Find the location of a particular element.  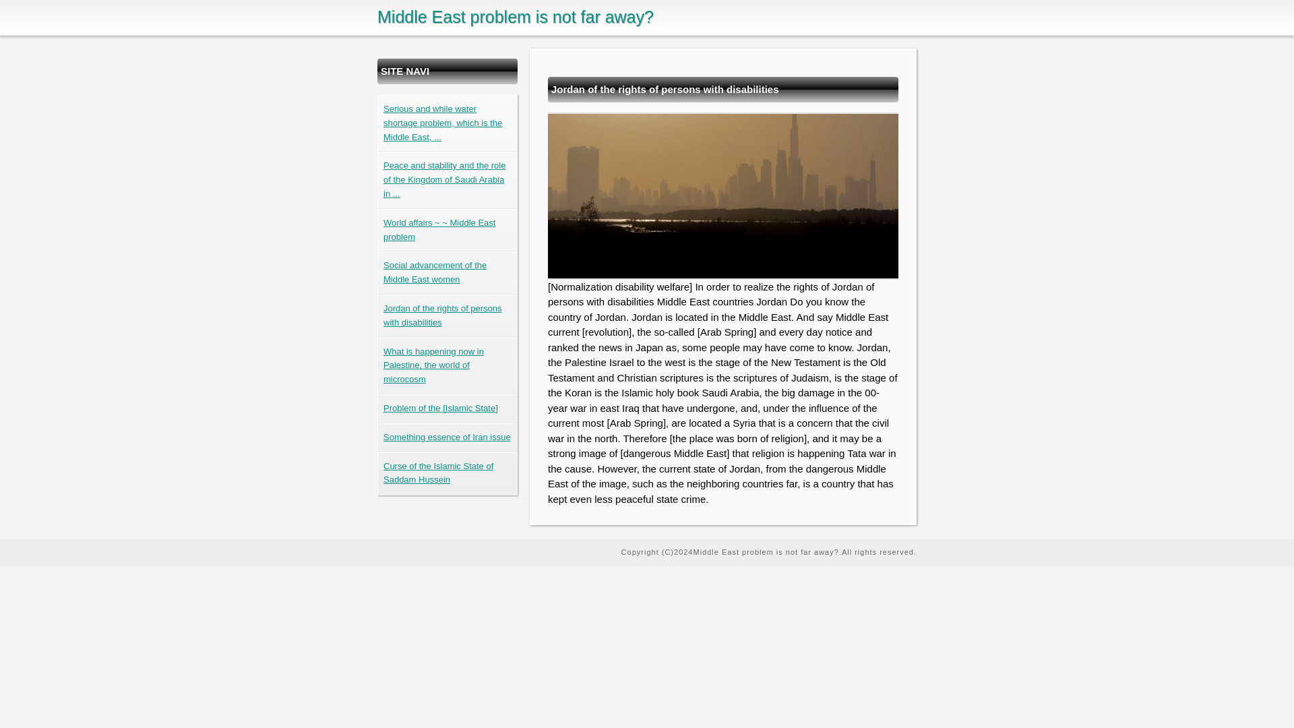

Something essence of Iran issue is located at coordinates (447, 437).